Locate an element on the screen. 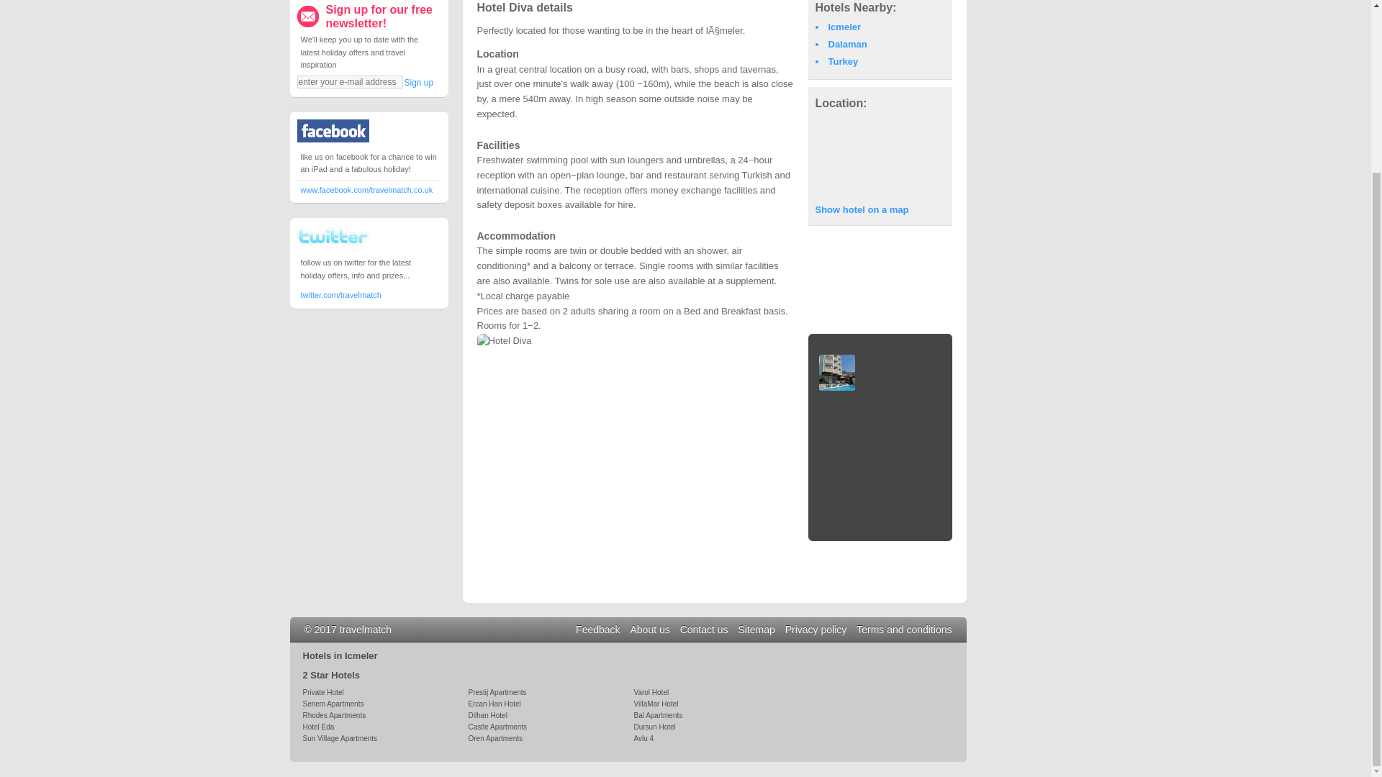  Prestij Apartments is located at coordinates (497, 692).